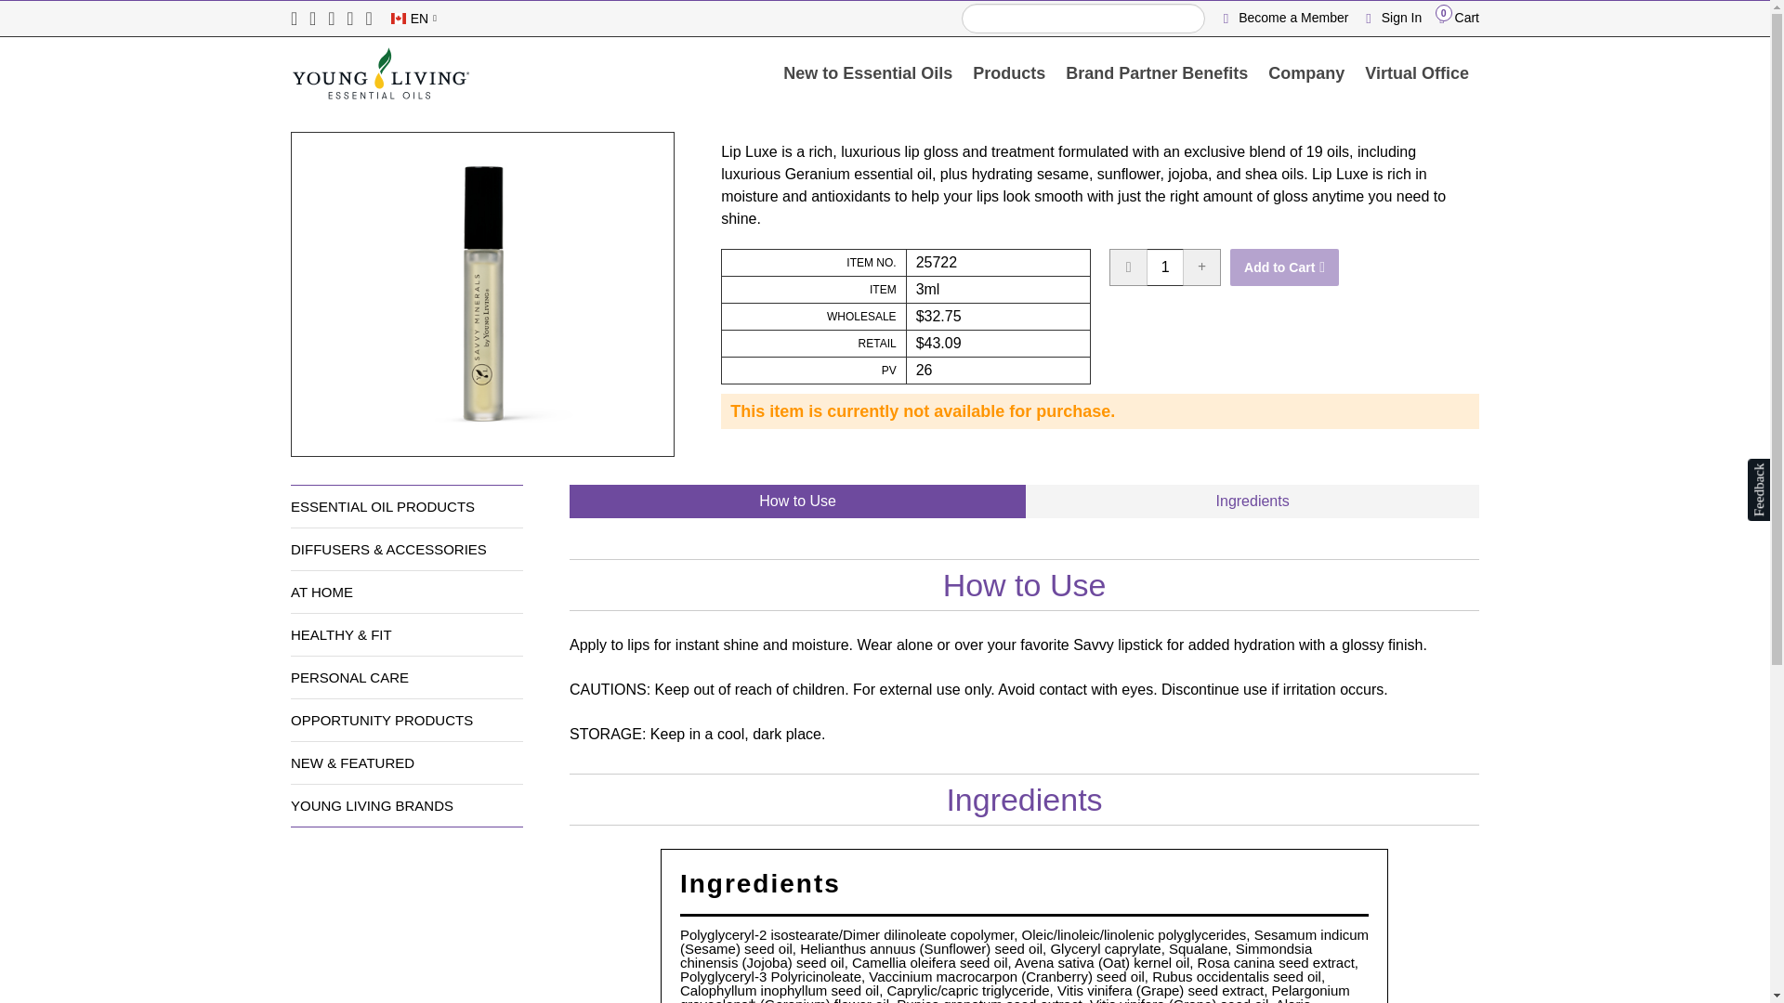 The height and width of the screenshot is (1003, 1784). I want to click on New to Essential Oils, so click(1165, 267).